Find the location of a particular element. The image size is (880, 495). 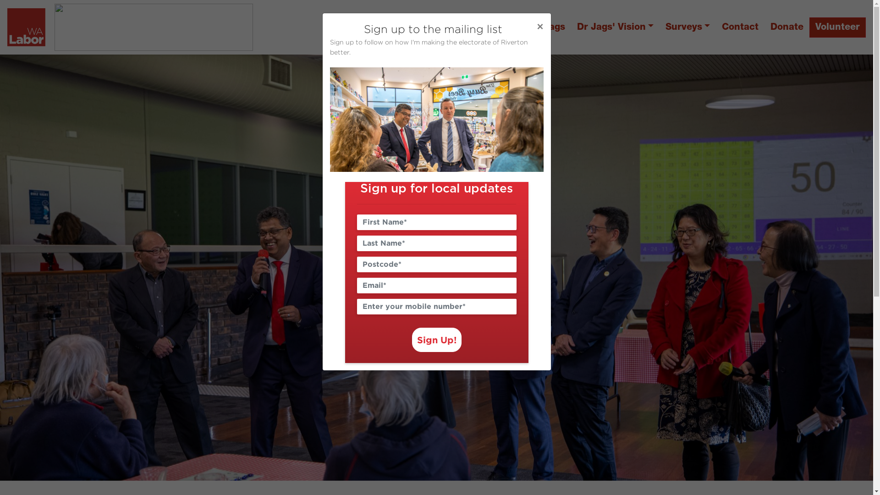

Dr Jags' Vision is located at coordinates (615, 27).